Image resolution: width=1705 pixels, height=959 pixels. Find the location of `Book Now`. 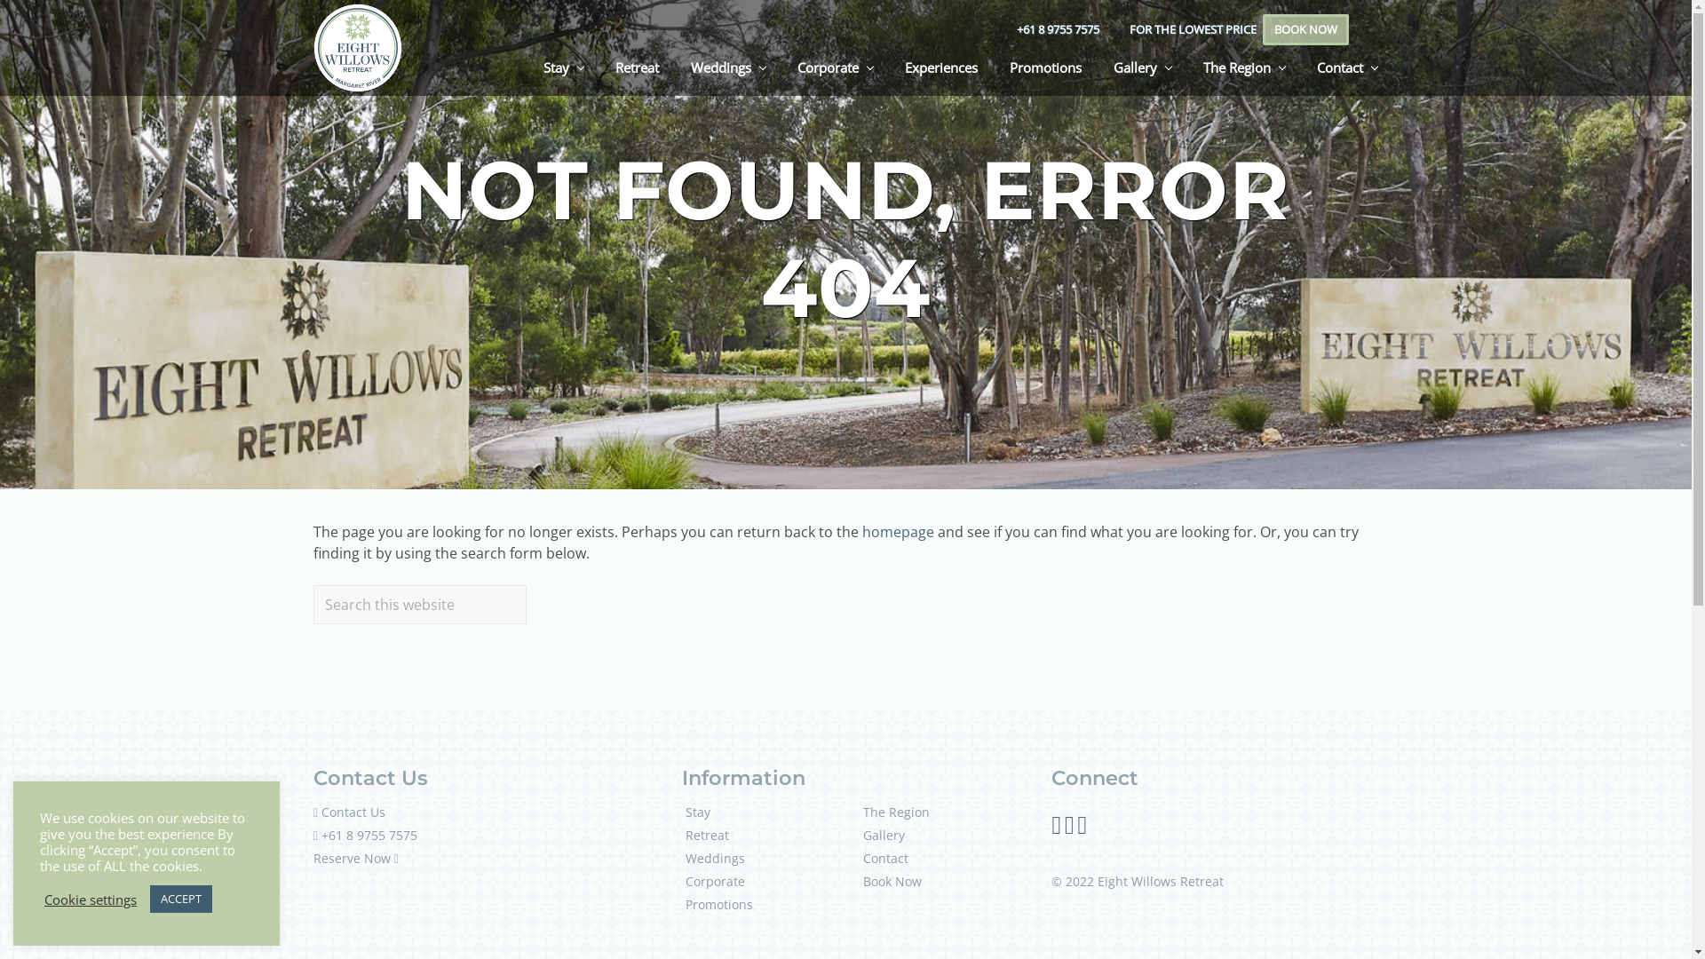

Book Now is located at coordinates (892, 881).